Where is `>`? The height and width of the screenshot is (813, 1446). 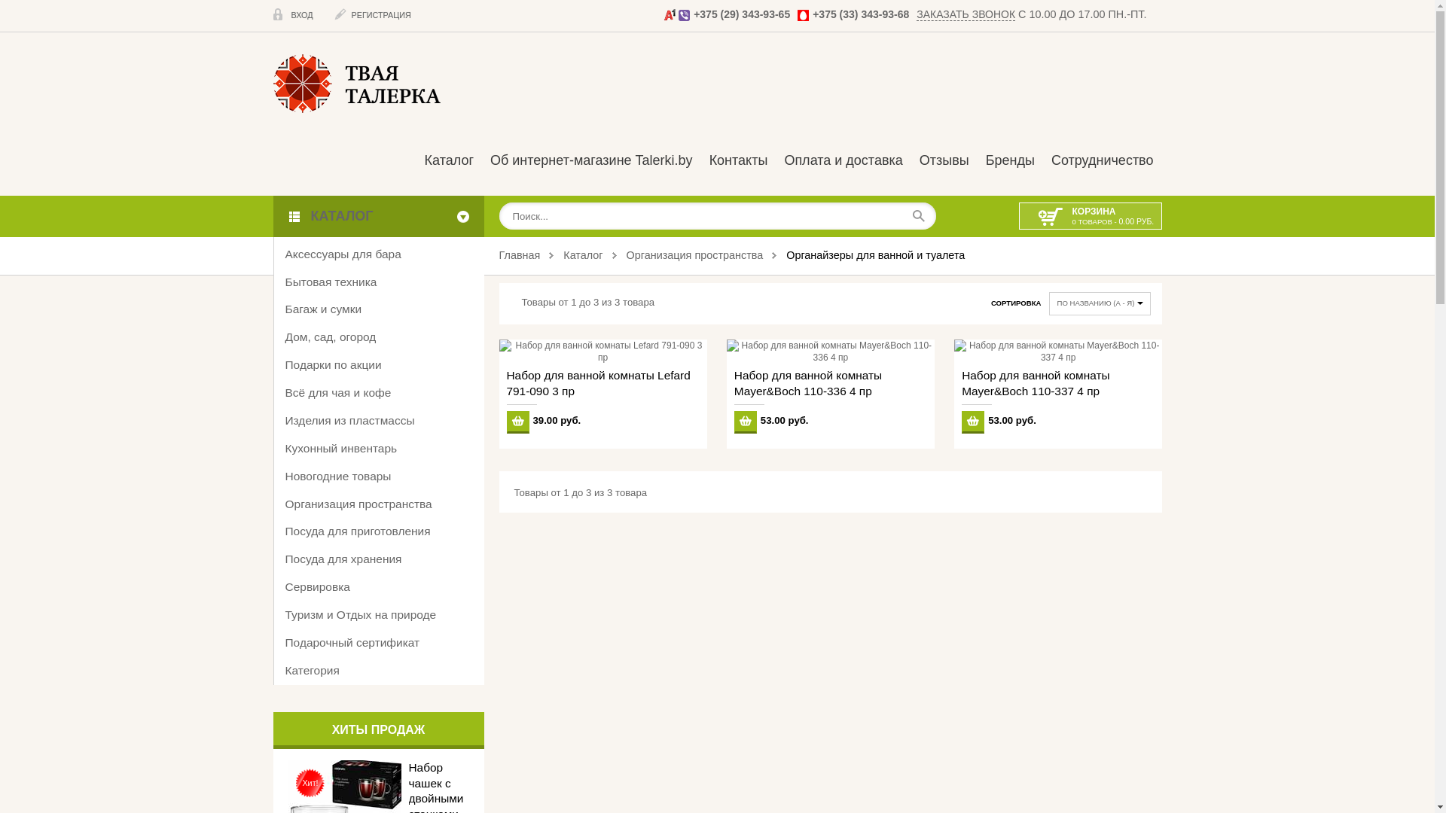
> is located at coordinates (471, 616).